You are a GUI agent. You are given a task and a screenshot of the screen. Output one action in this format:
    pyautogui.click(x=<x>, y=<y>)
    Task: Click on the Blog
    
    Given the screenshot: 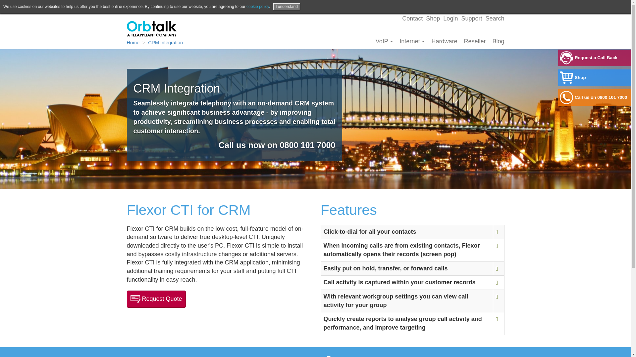 What is the action you would take?
    pyautogui.click(x=498, y=41)
    